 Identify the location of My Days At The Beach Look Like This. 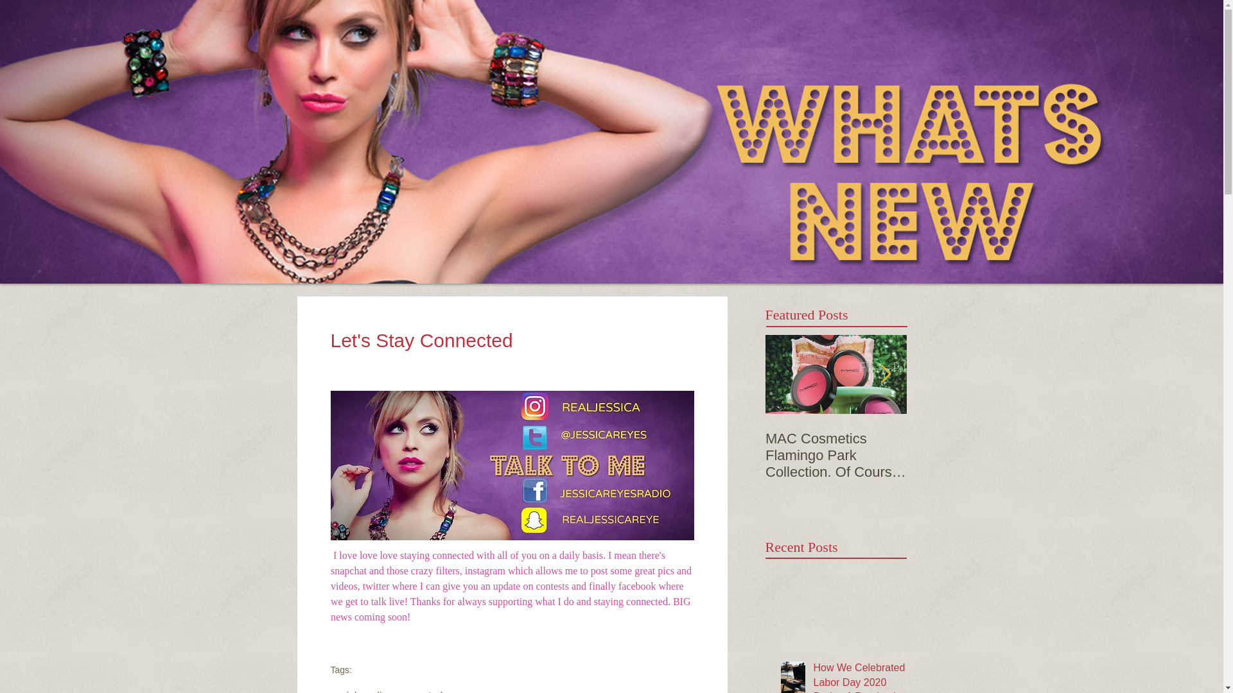
(977, 447).